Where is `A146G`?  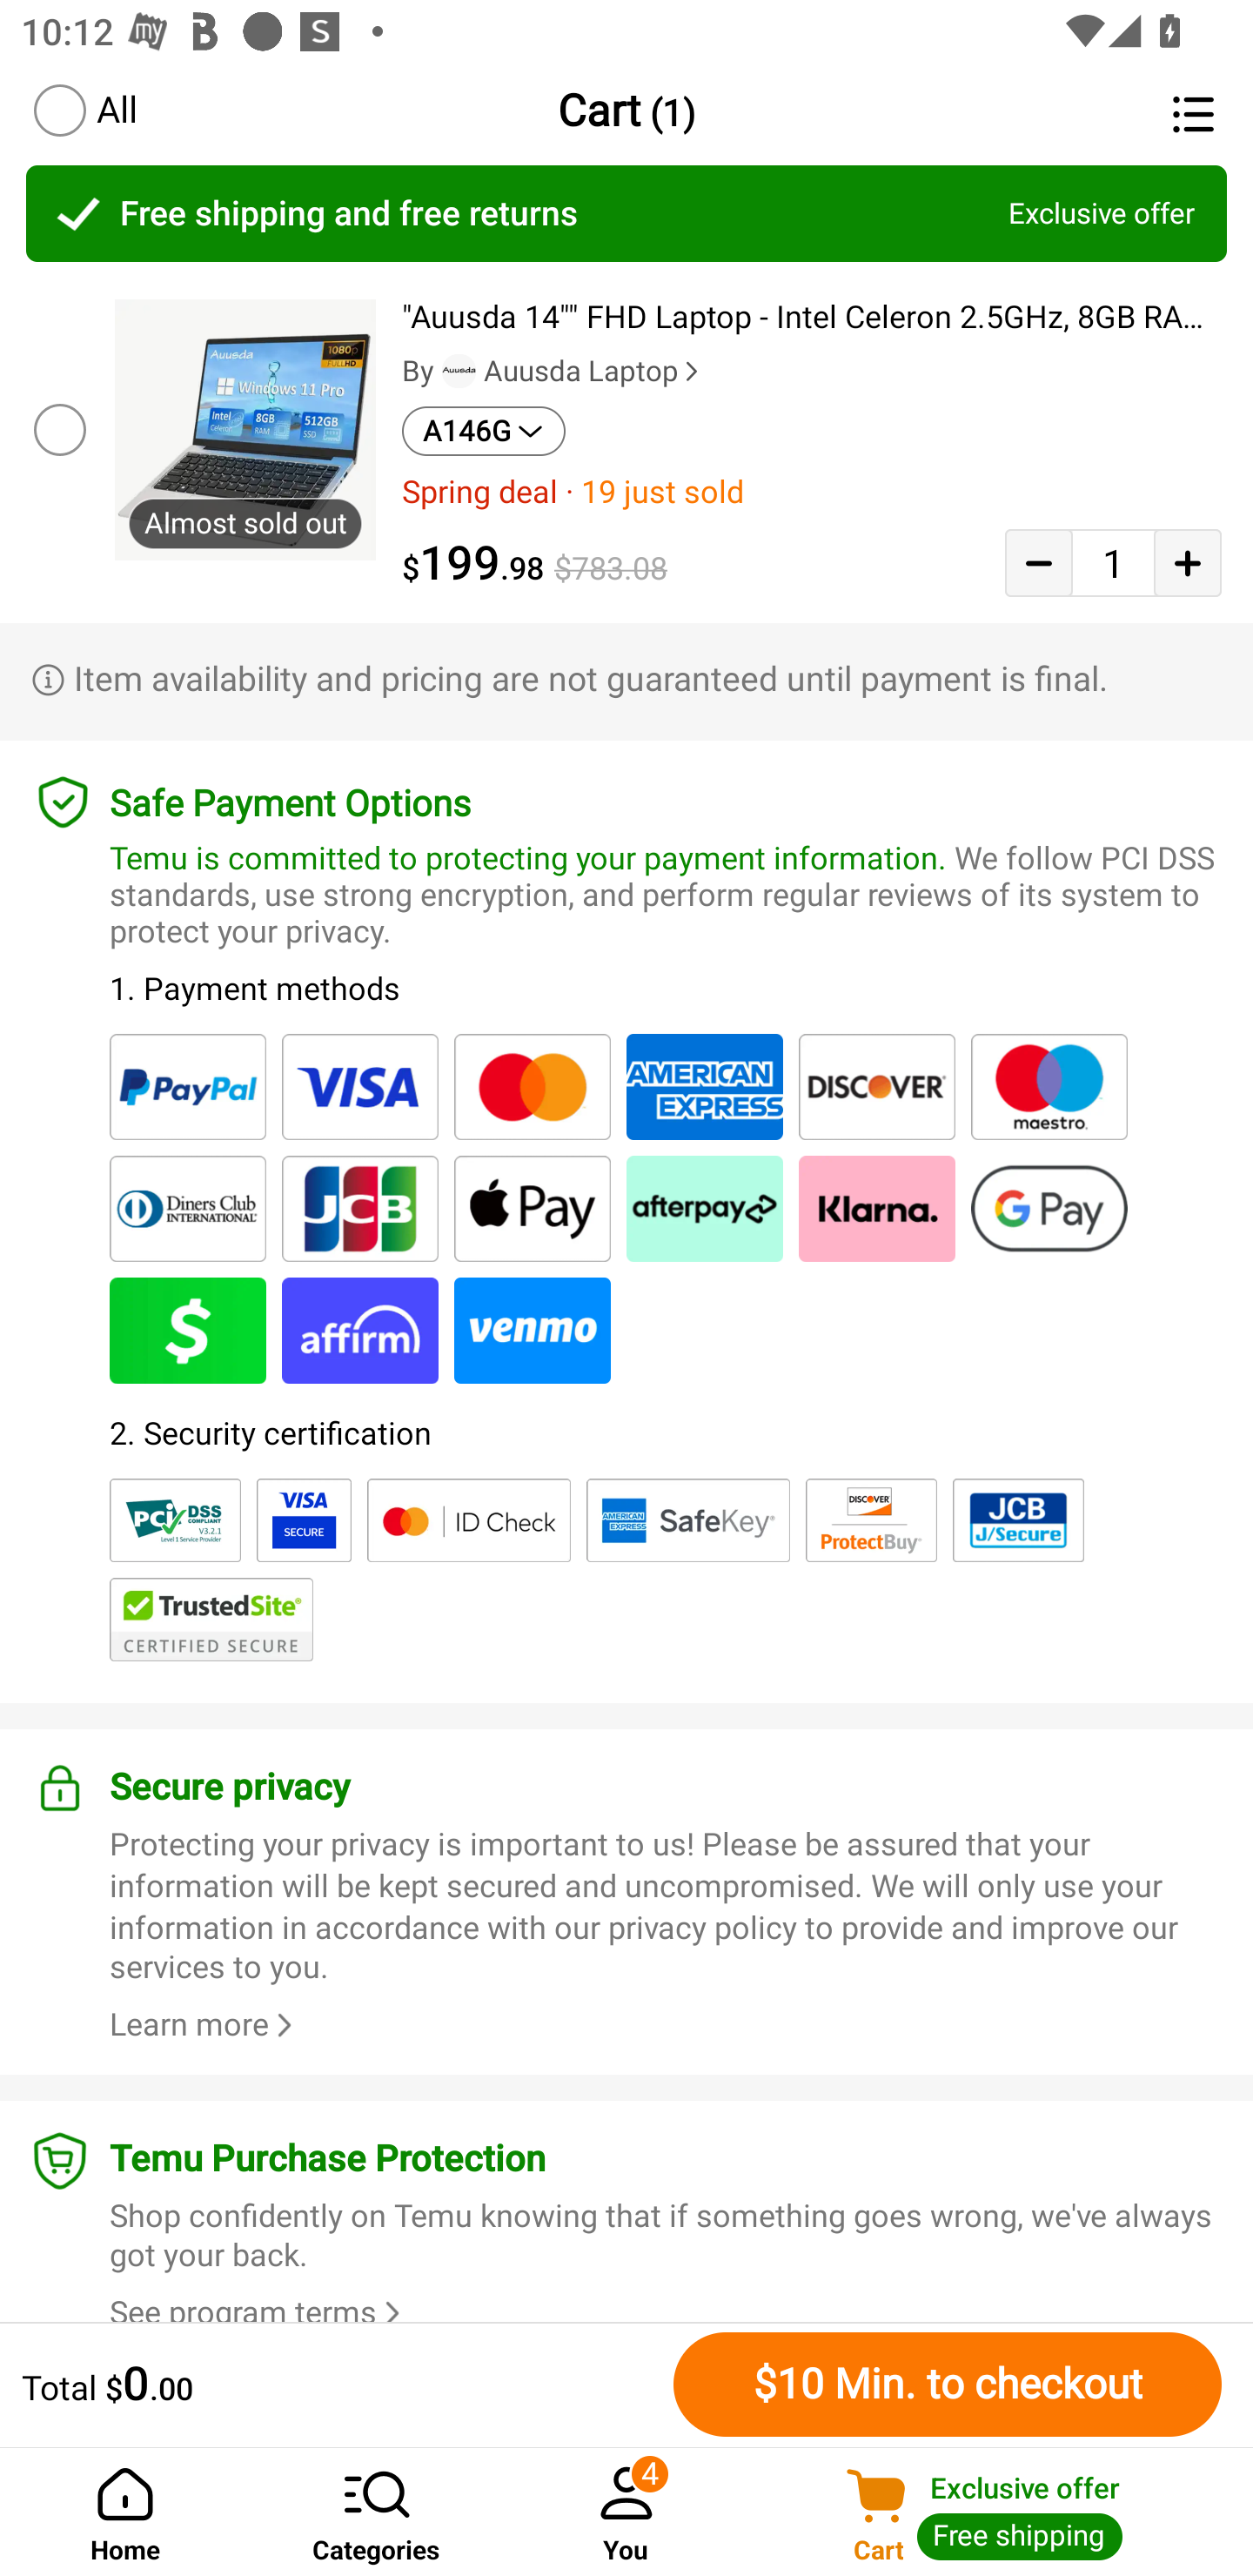
A146G is located at coordinates (484, 431).